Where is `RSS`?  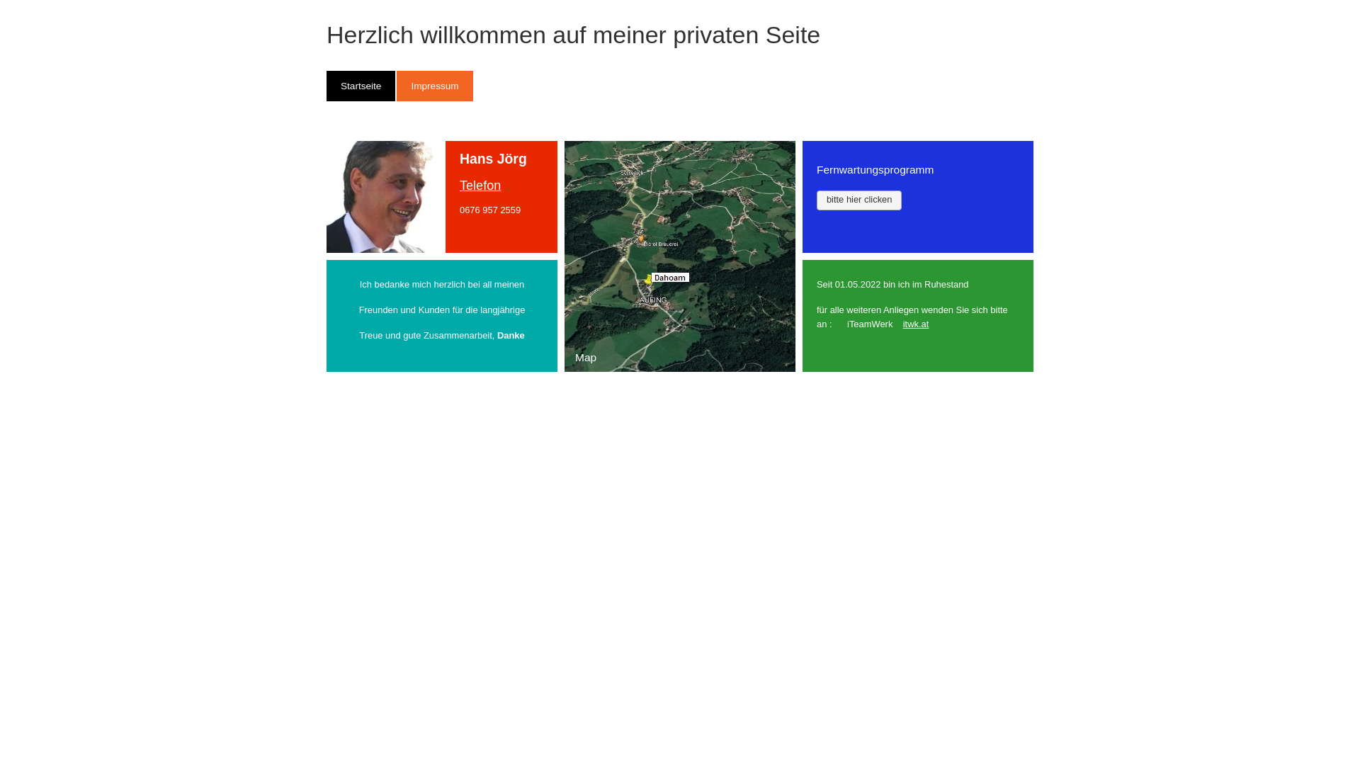
RSS is located at coordinates (1021, 24).